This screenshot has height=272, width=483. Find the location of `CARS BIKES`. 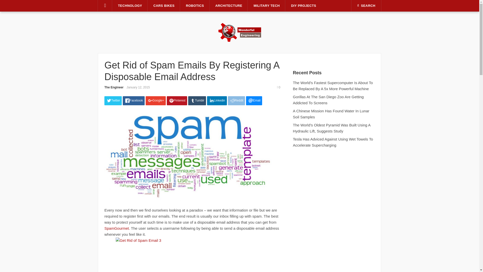

CARS BIKES is located at coordinates (164, 6).